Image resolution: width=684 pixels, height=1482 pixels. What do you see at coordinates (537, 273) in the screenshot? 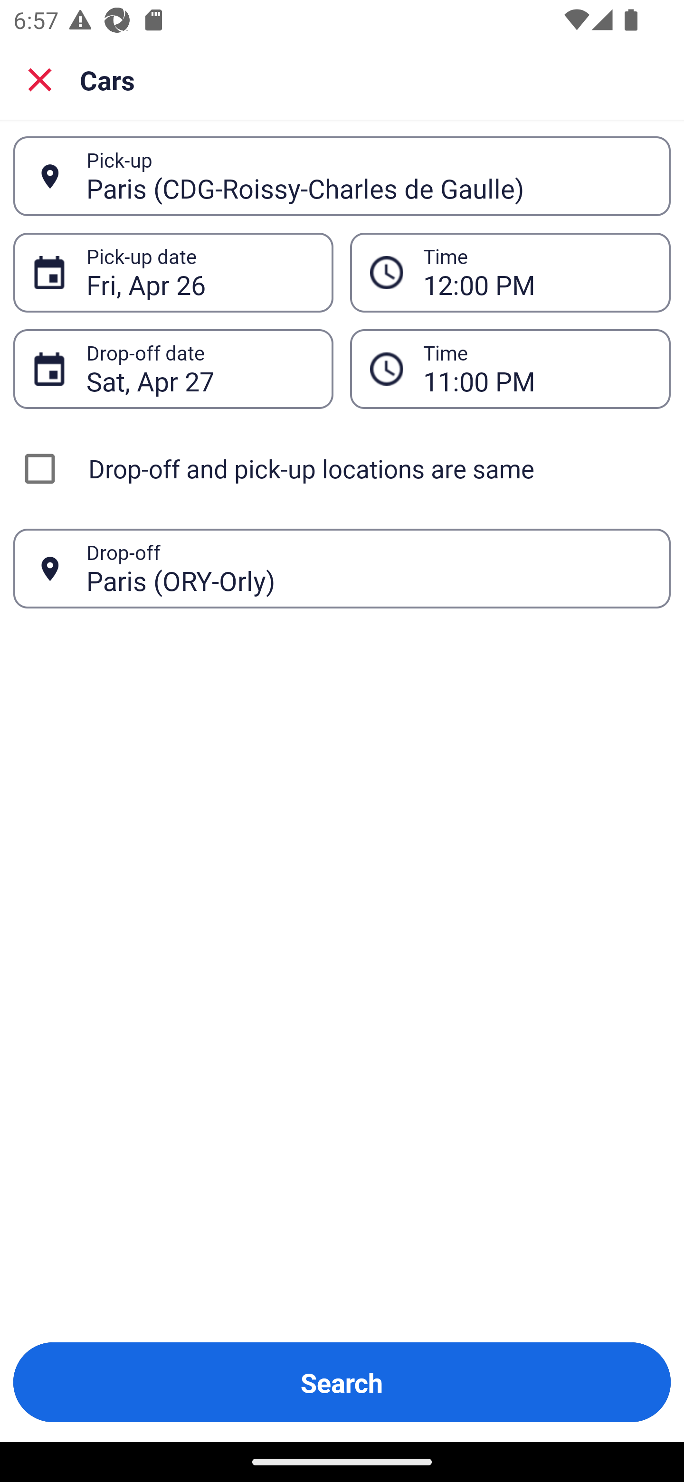
I see `12:00 PM` at bounding box center [537, 273].